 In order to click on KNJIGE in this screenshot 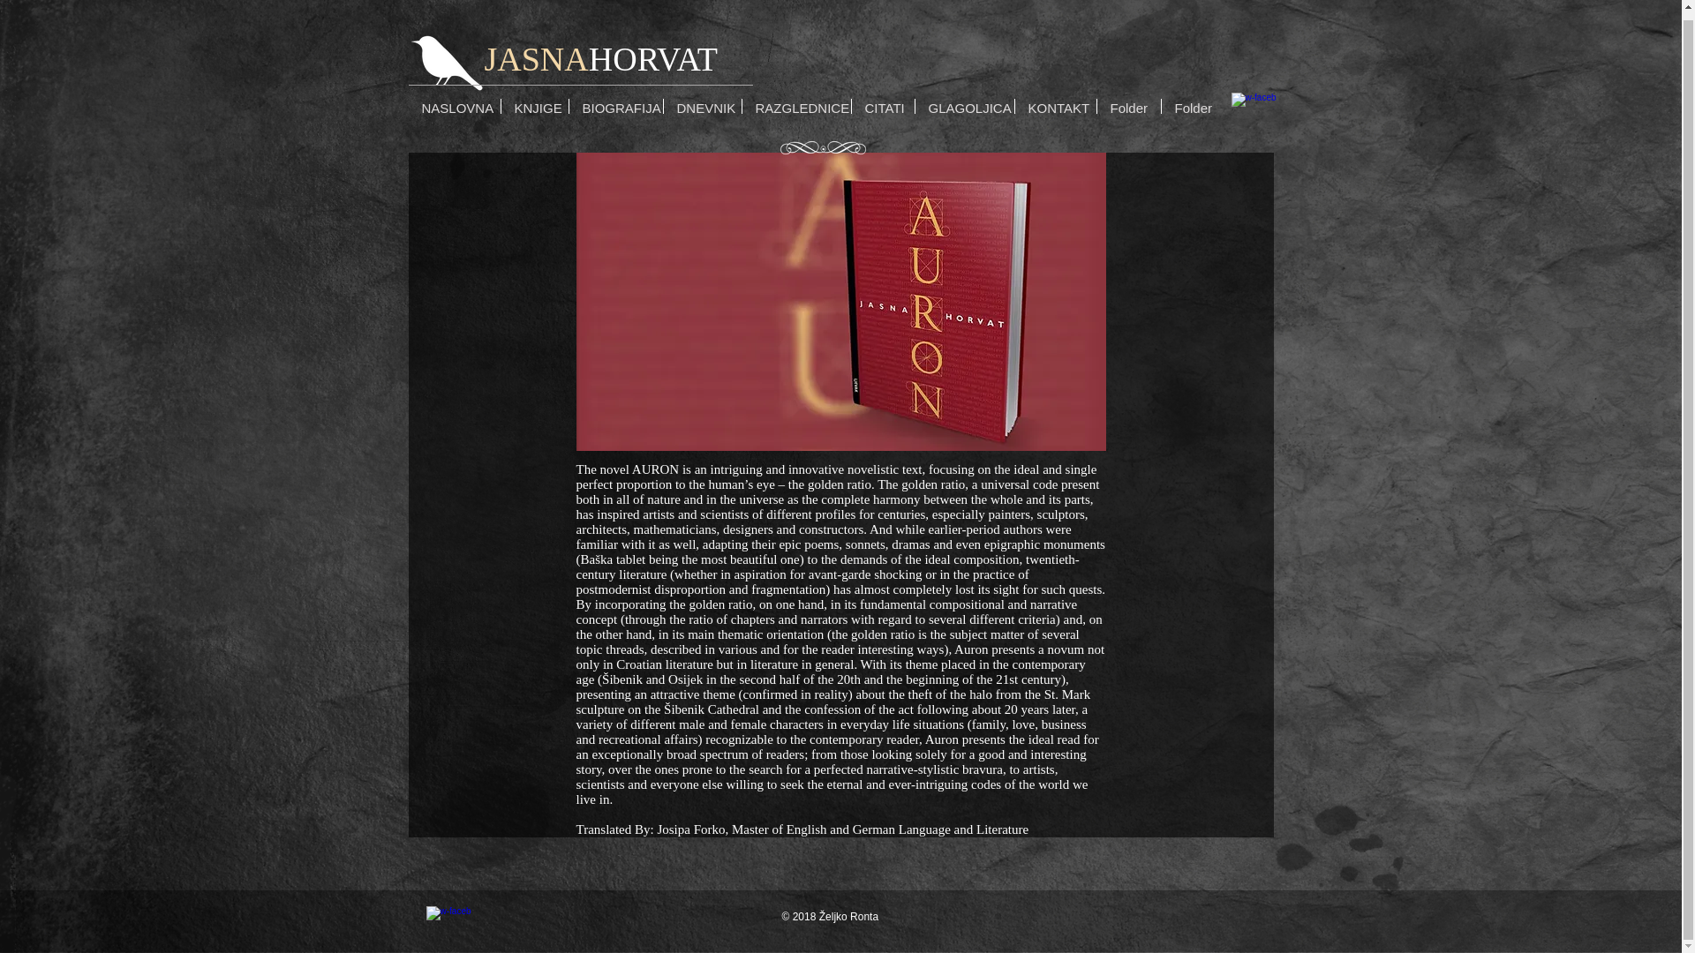, I will do `click(535, 99)`.